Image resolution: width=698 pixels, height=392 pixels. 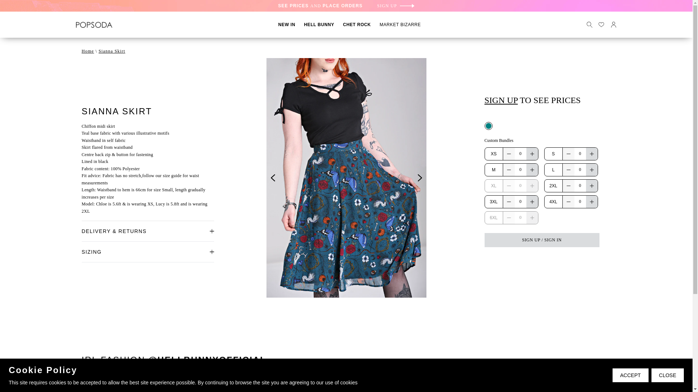 I want to click on 0, so click(x=521, y=153).